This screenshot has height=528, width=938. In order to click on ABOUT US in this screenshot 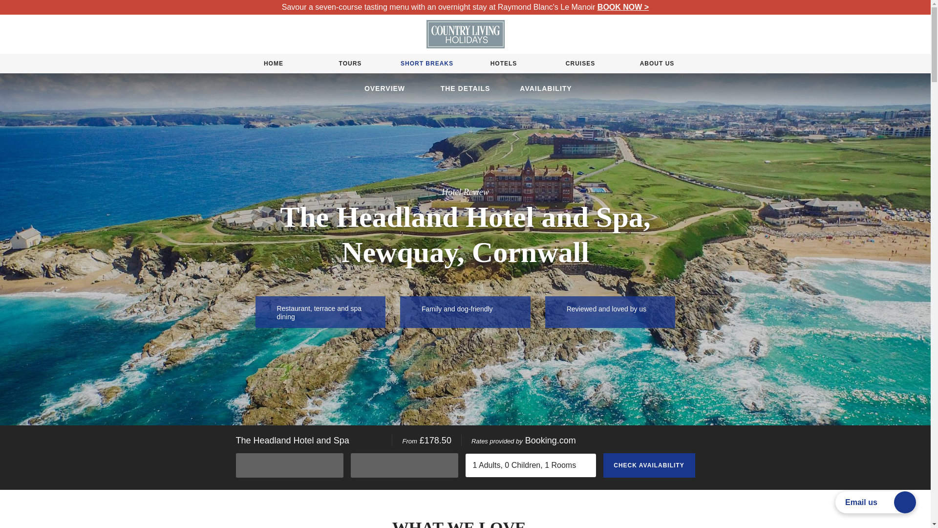, I will do `click(658, 64)`.